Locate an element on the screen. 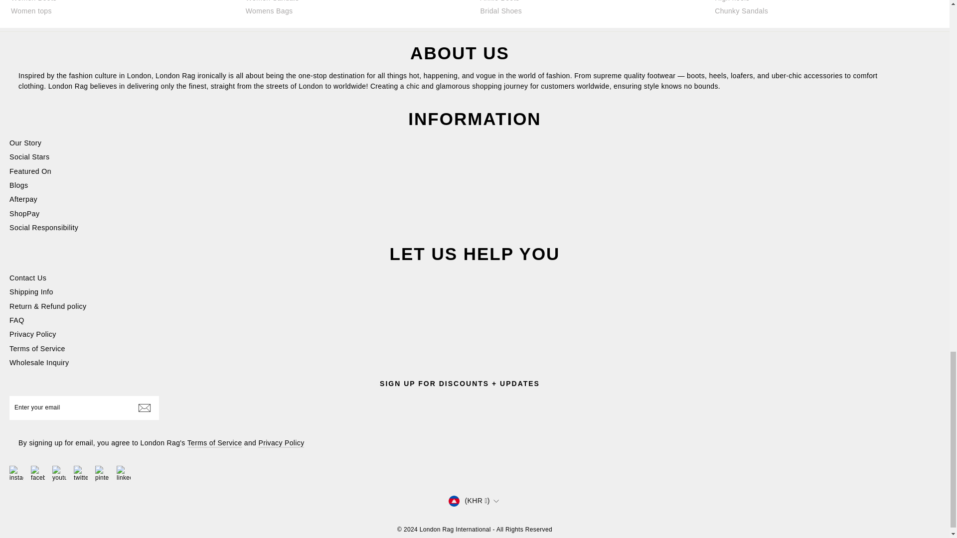 Image resolution: width=957 pixels, height=538 pixels. icon-email is located at coordinates (145, 407).